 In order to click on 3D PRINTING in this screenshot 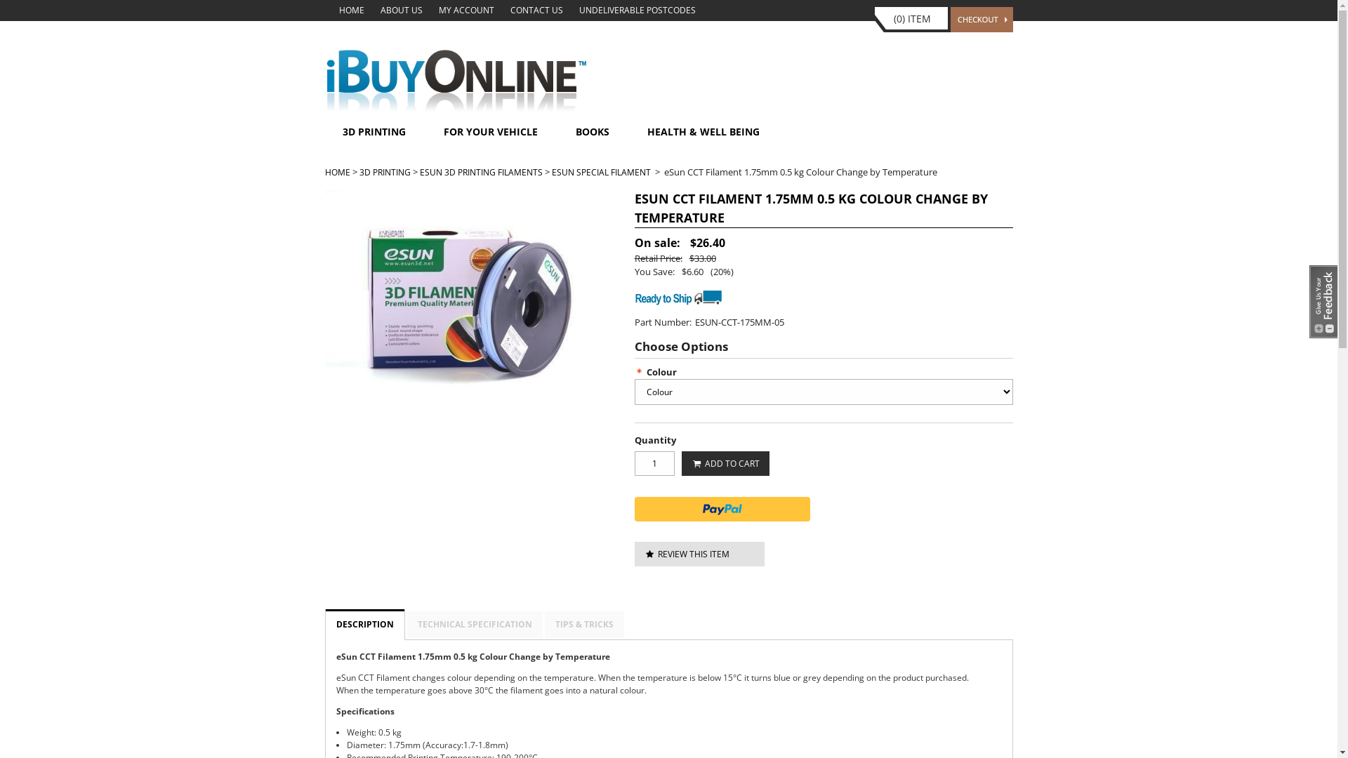, I will do `click(385, 173)`.